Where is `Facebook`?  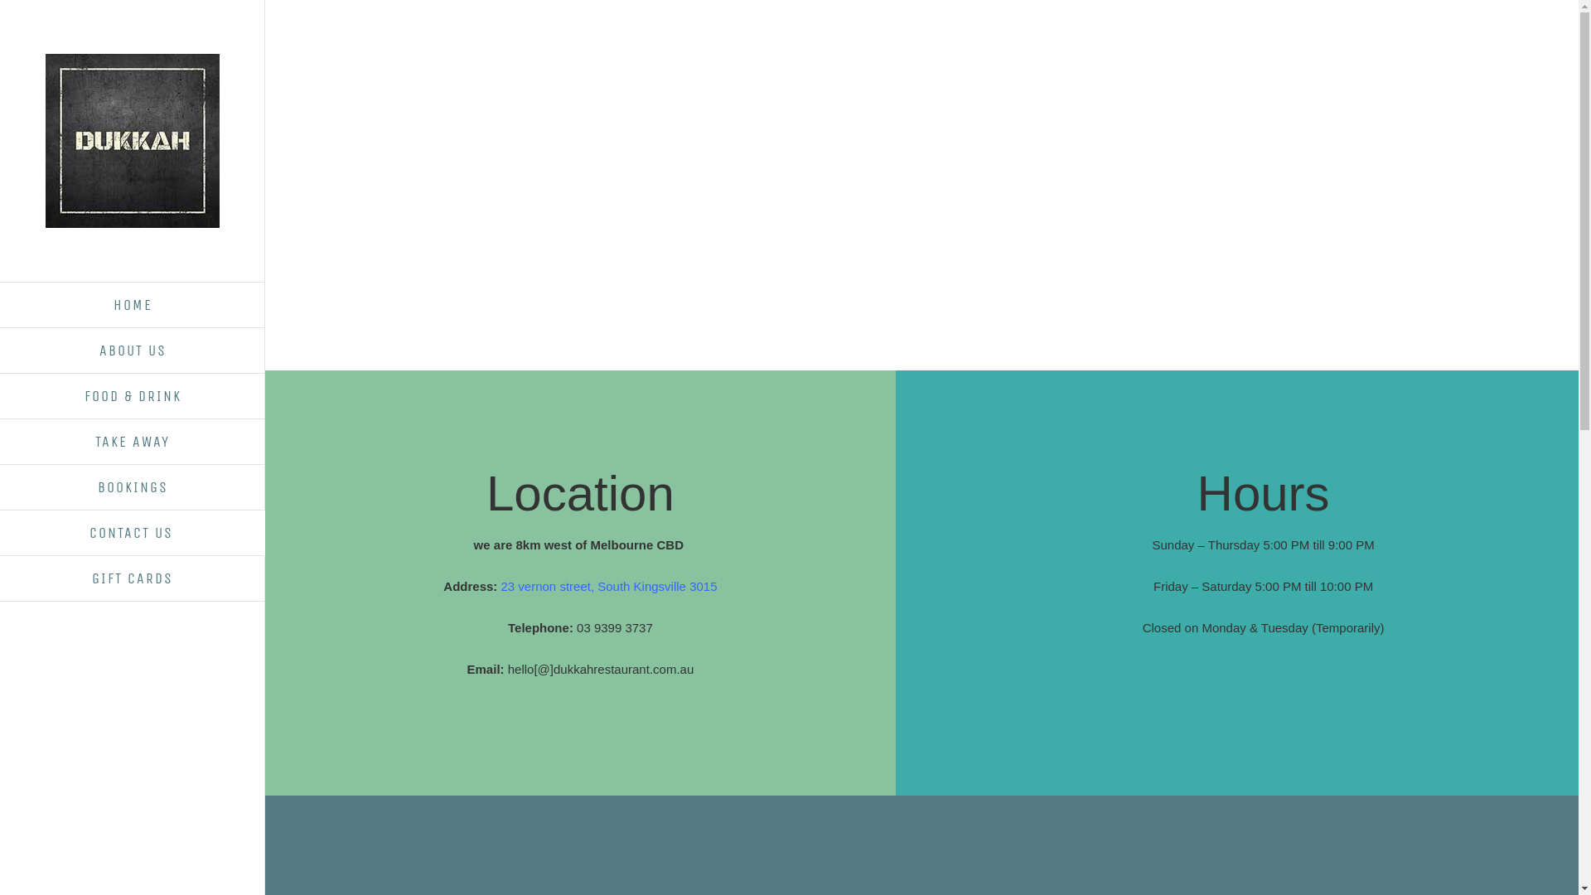 Facebook is located at coordinates (53, 643).